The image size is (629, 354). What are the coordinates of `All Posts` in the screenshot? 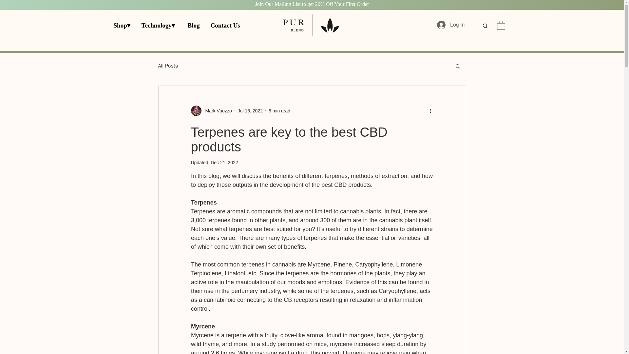 It's located at (168, 66).